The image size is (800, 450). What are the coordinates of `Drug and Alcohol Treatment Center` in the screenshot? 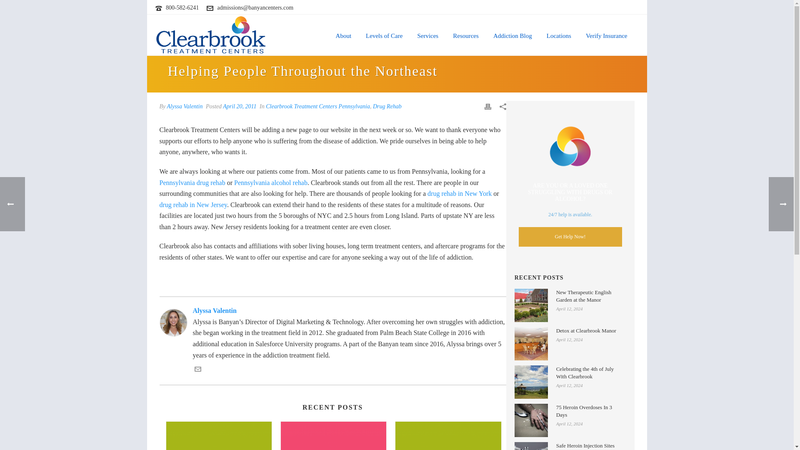 It's located at (211, 35).